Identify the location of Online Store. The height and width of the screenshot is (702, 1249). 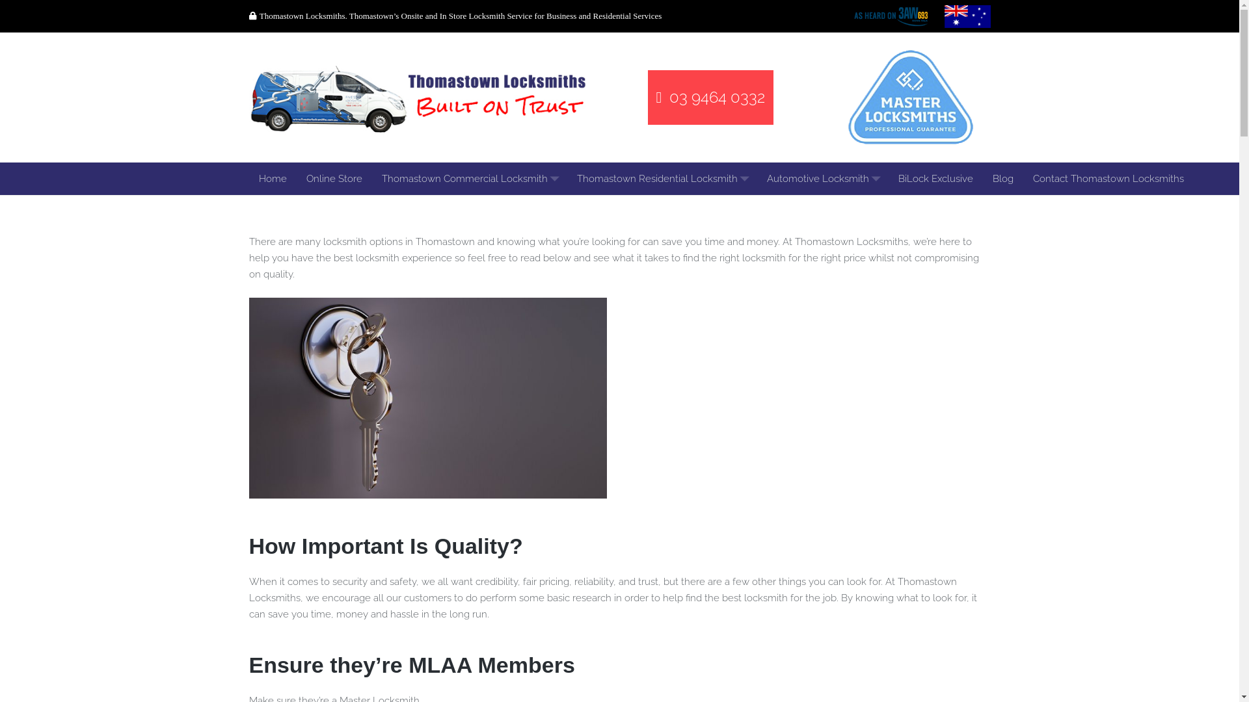
(334, 179).